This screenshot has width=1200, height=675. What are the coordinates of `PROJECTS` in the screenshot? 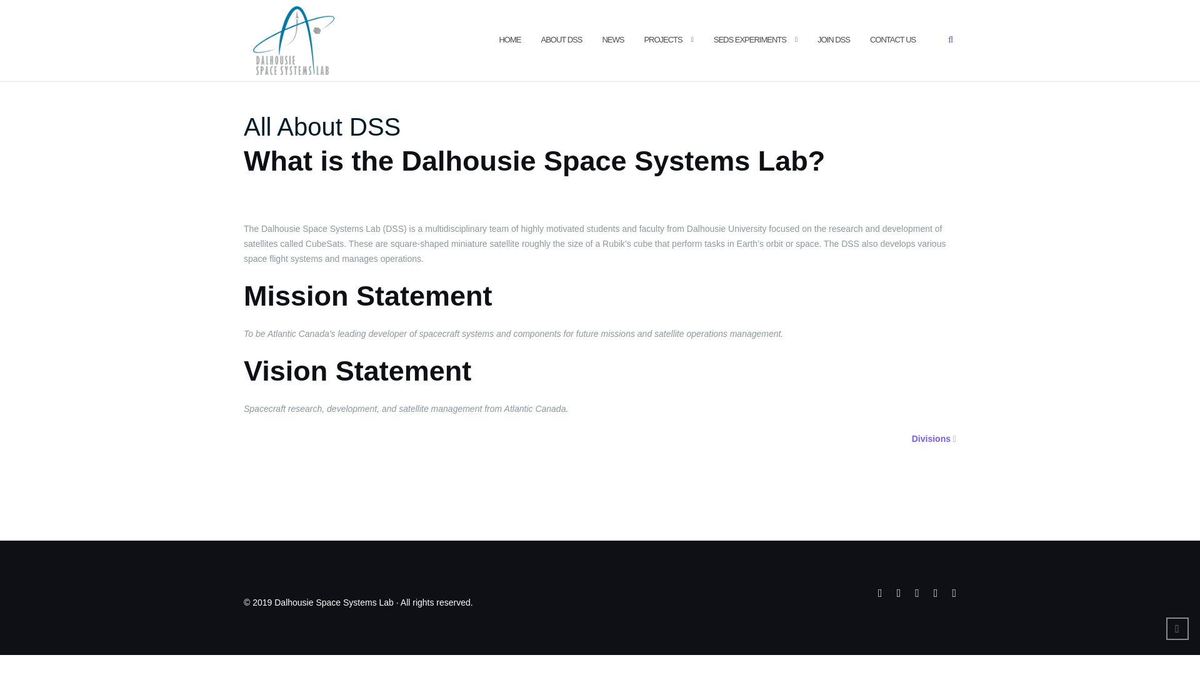 It's located at (662, 40).